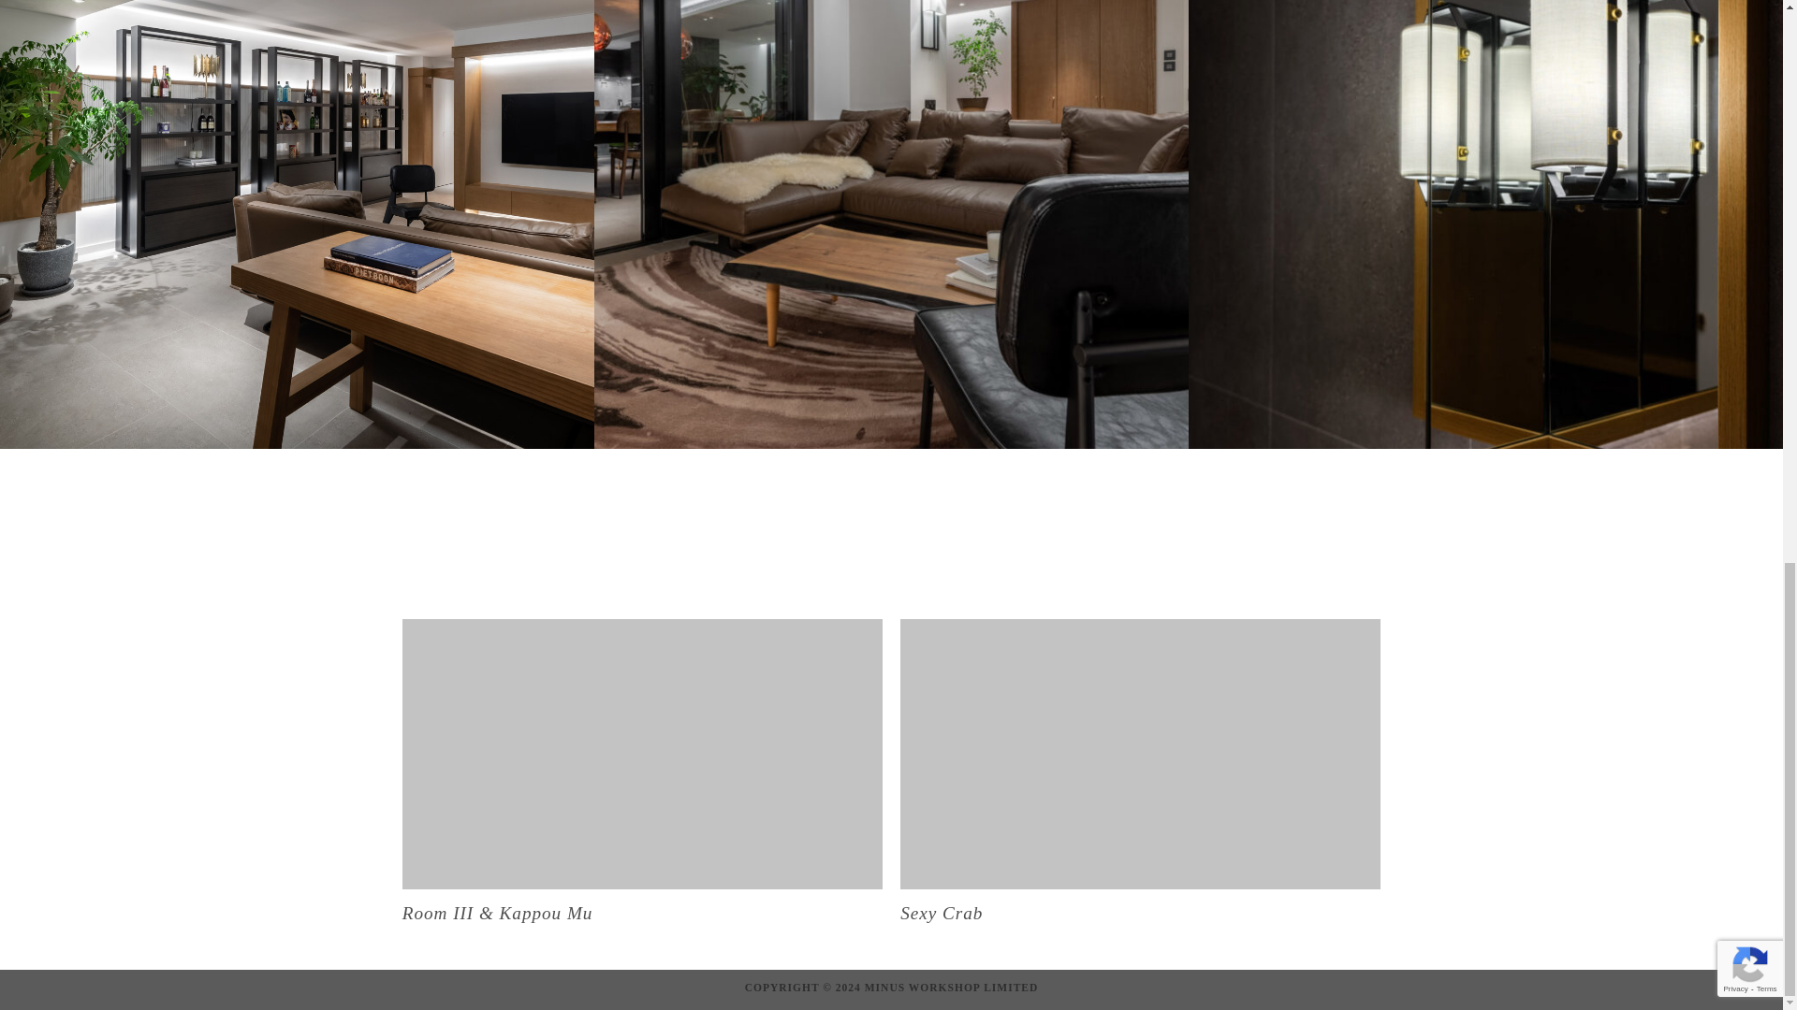  I want to click on The Traveller 6, so click(642, 754).